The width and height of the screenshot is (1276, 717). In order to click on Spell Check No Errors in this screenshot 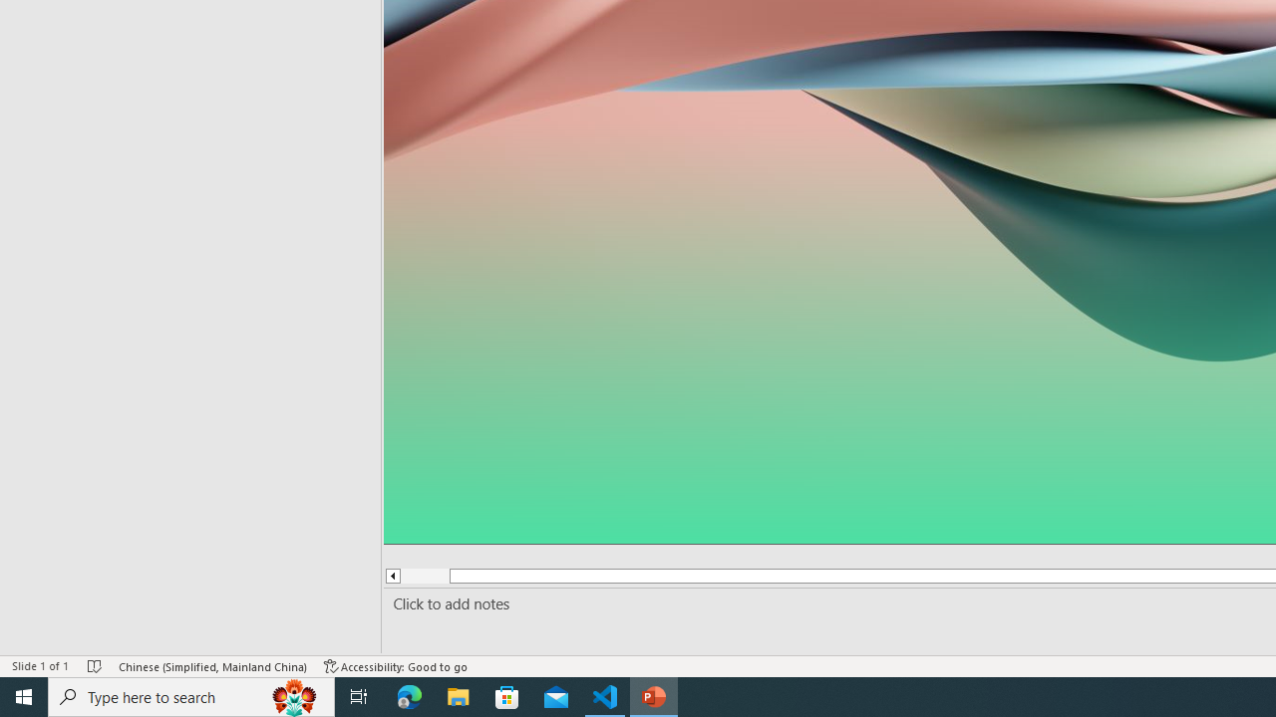, I will do `click(96, 665)`.